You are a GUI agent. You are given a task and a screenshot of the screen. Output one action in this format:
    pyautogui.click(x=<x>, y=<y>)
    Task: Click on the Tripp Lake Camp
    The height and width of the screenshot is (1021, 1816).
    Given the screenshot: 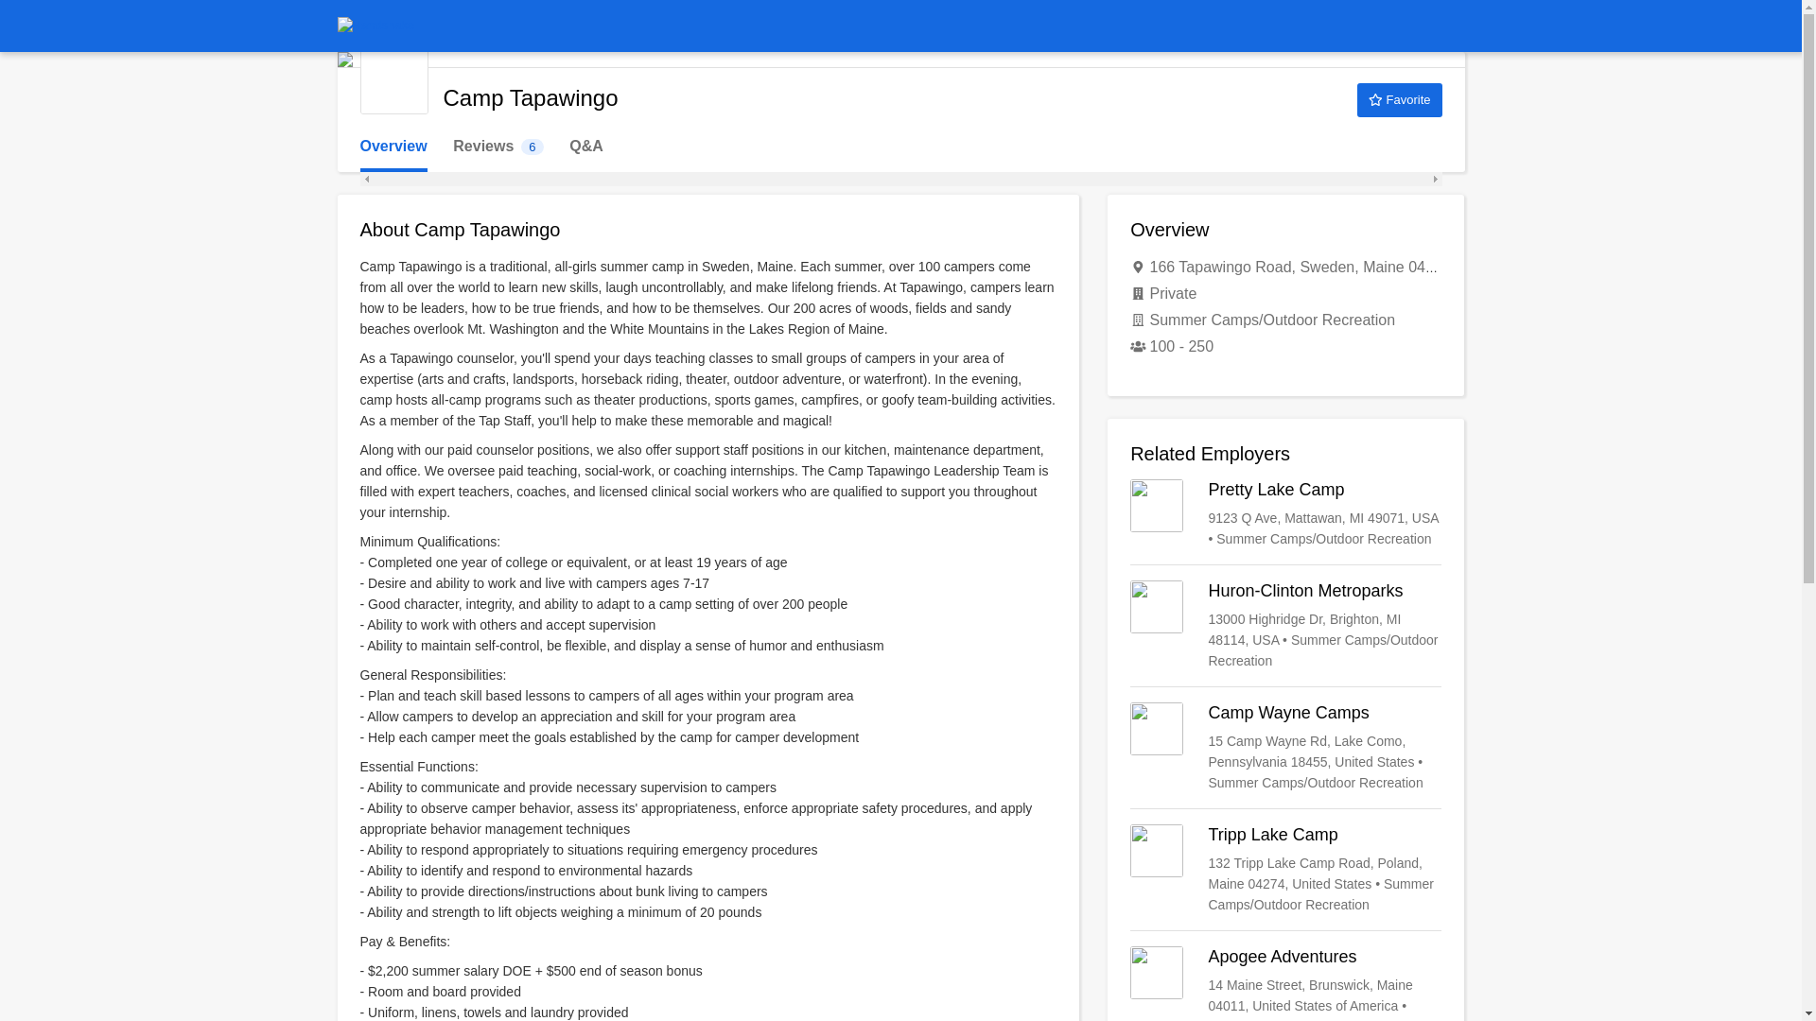 What is the action you would take?
    pyautogui.click(x=498, y=147)
    